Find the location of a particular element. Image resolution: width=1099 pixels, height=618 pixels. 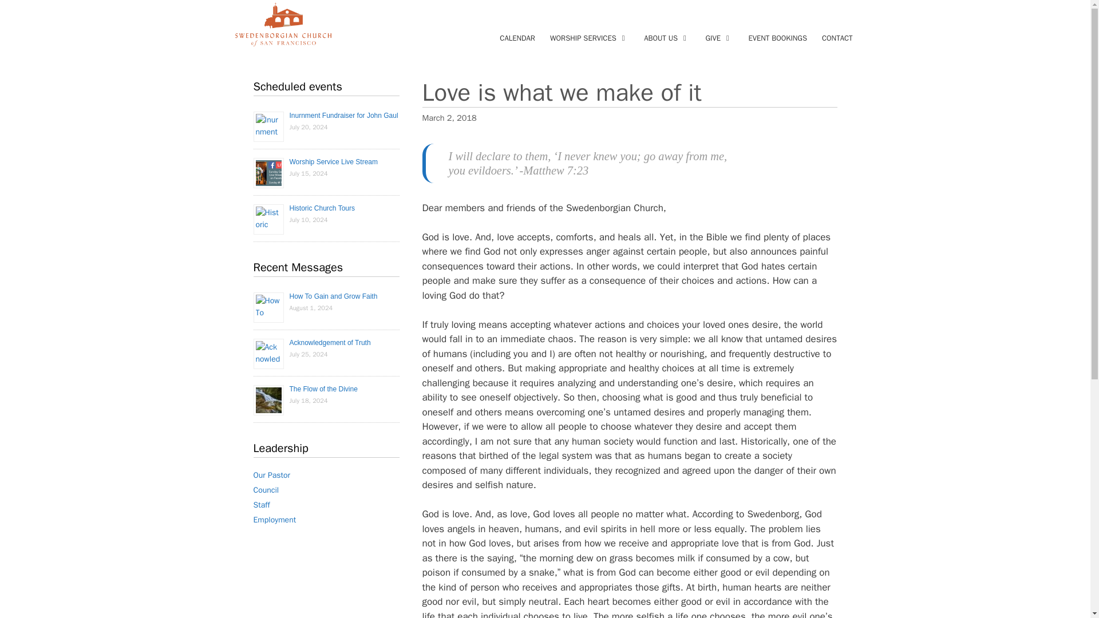

ABOUT US is located at coordinates (667, 38).